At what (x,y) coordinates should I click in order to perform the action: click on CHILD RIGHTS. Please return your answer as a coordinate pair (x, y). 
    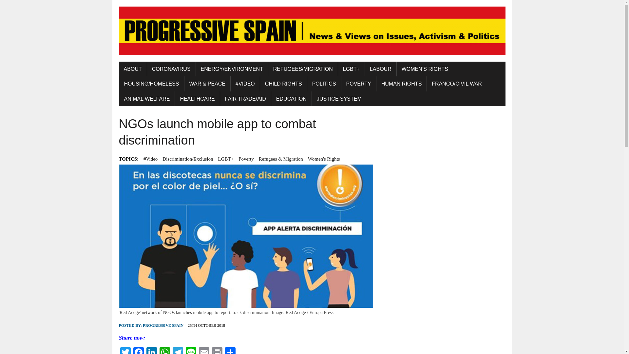
    Looking at the image, I should click on (283, 84).